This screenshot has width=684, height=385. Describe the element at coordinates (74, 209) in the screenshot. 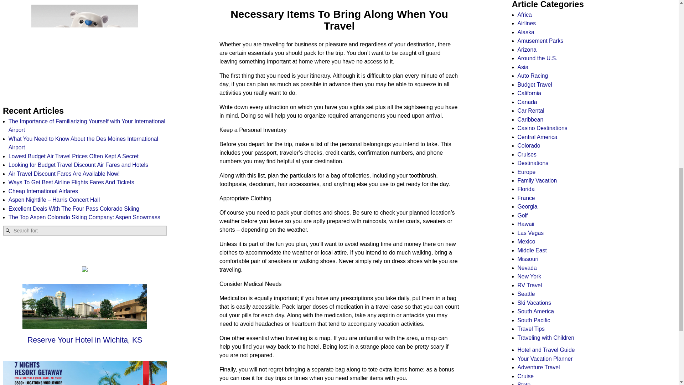

I see `Excellent Deals With The Four Pass Colorado Skiing` at that location.